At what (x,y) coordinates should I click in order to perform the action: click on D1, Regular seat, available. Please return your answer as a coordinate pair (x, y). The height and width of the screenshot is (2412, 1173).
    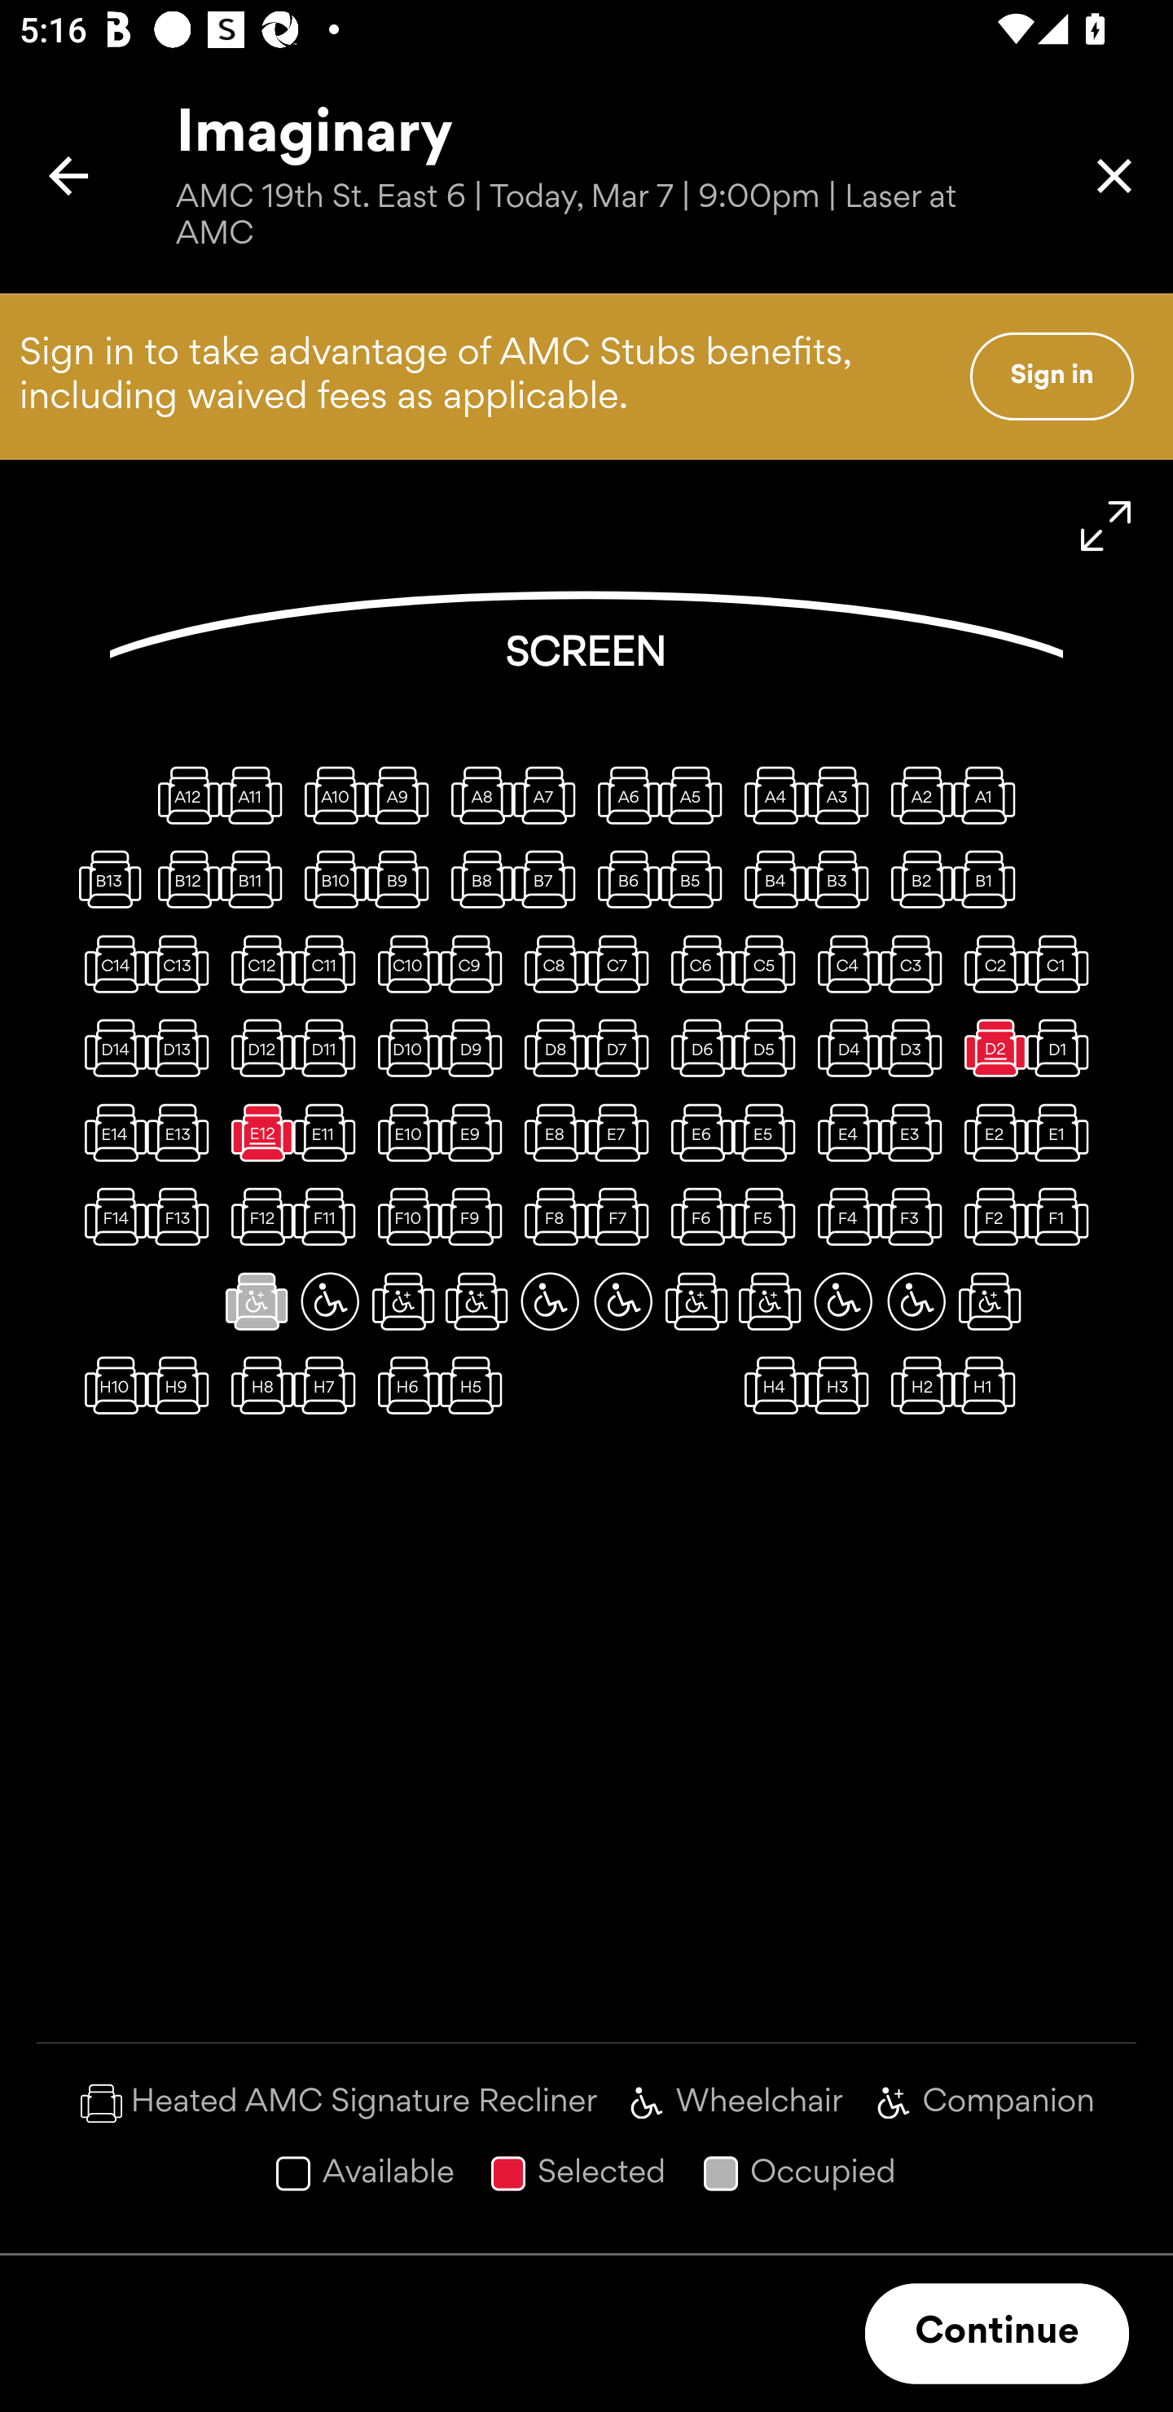
    Looking at the image, I should click on (1063, 1048).